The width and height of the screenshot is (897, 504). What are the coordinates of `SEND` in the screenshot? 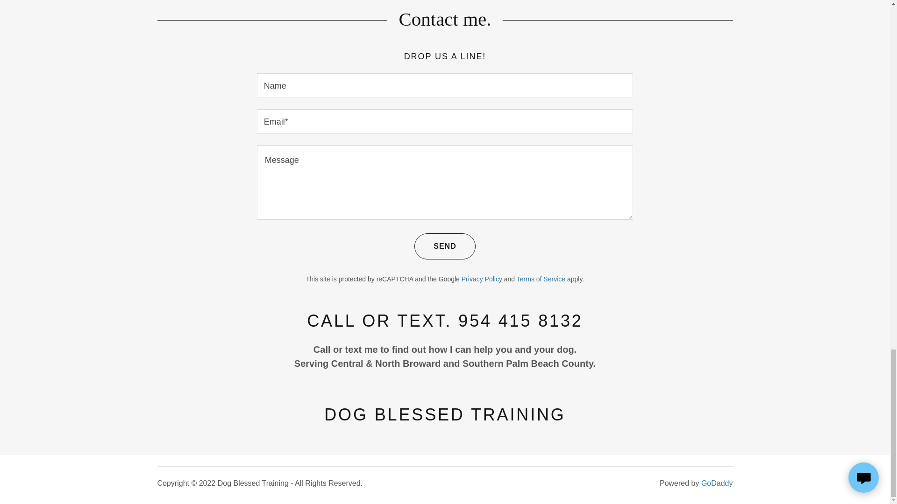 It's located at (445, 246).